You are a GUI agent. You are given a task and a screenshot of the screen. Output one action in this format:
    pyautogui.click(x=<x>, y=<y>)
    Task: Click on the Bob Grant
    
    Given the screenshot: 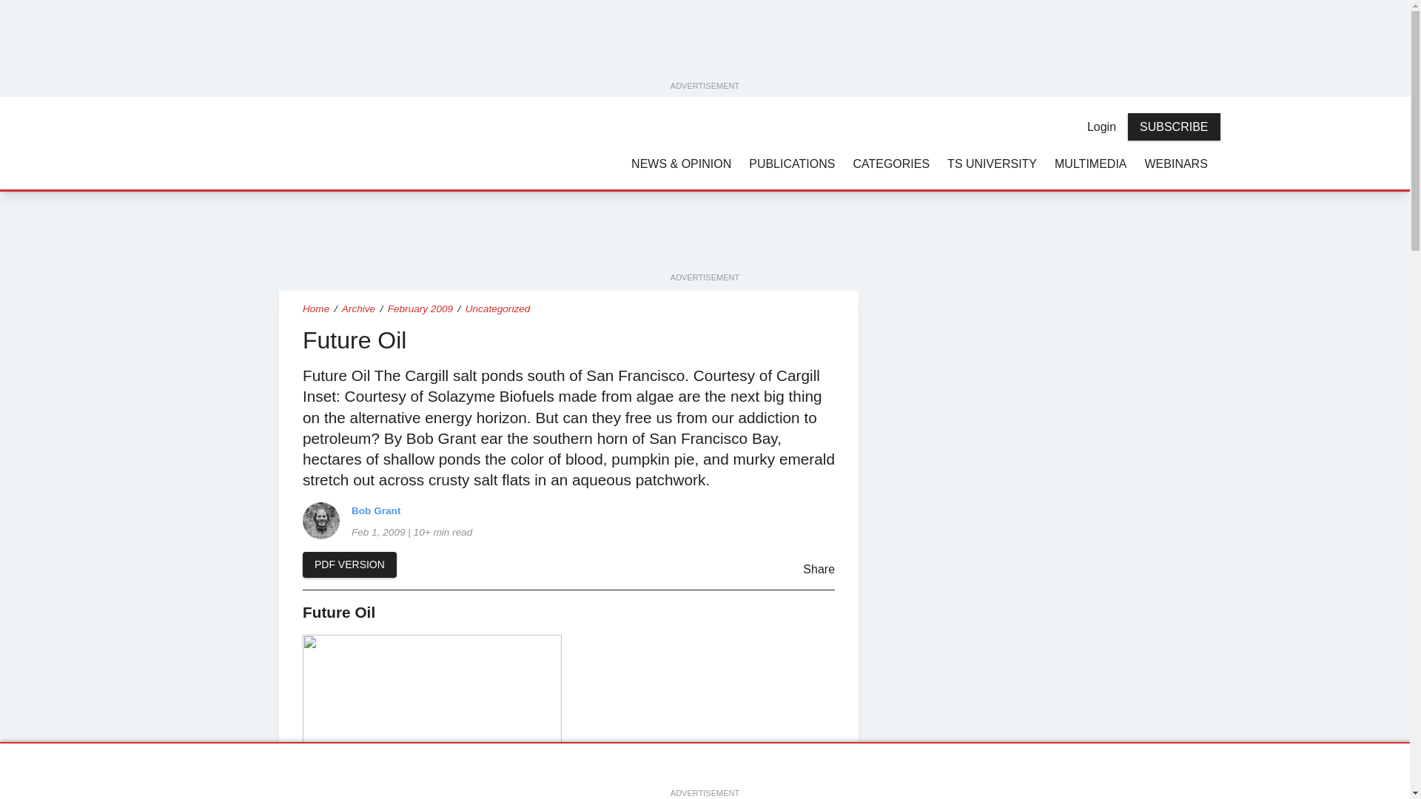 What is the action you would take?
    pyautogui.click(x=320, y=521)
    